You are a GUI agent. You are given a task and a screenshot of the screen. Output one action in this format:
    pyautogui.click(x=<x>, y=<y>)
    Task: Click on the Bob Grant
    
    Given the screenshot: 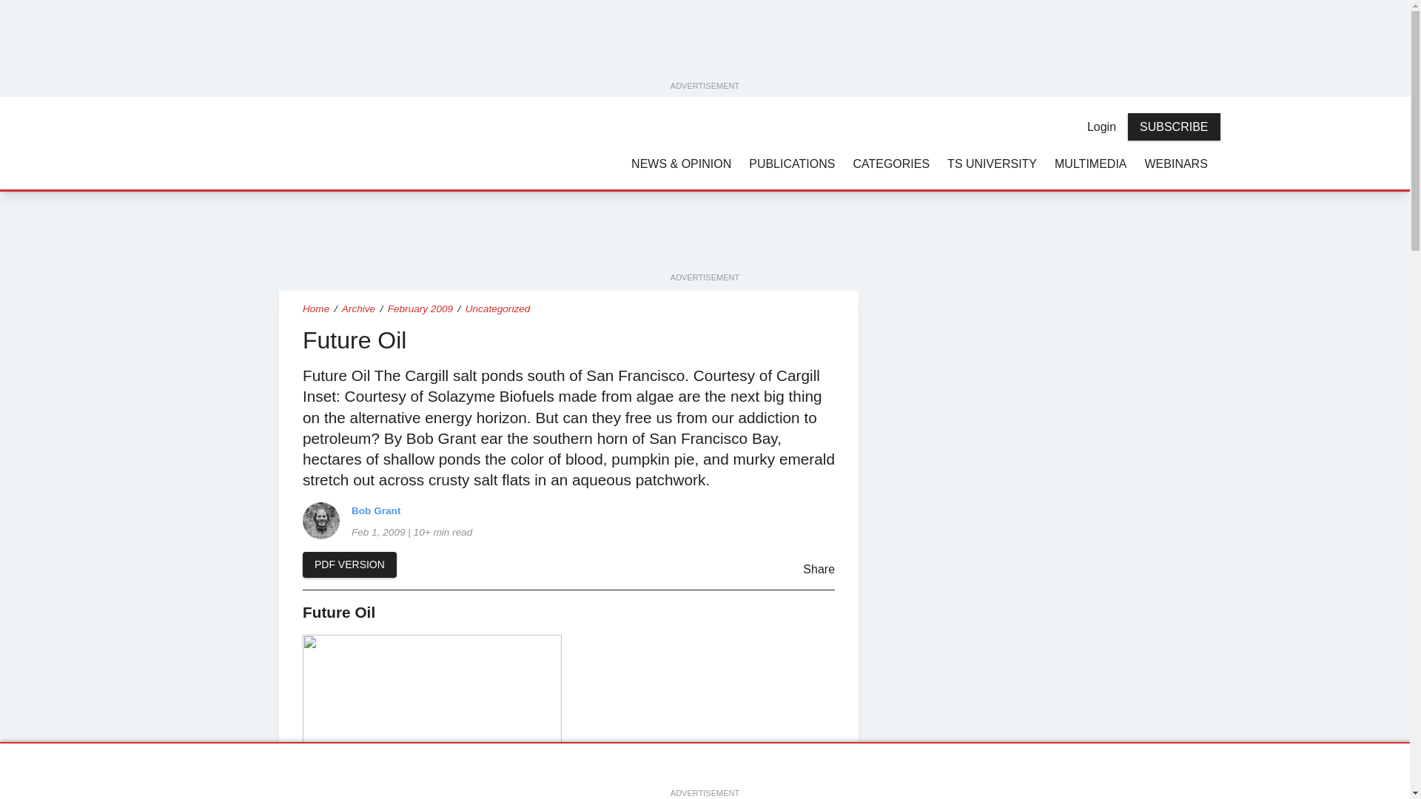 What is the action you would take?
    pyautogui.click(x=320, y=521)
    